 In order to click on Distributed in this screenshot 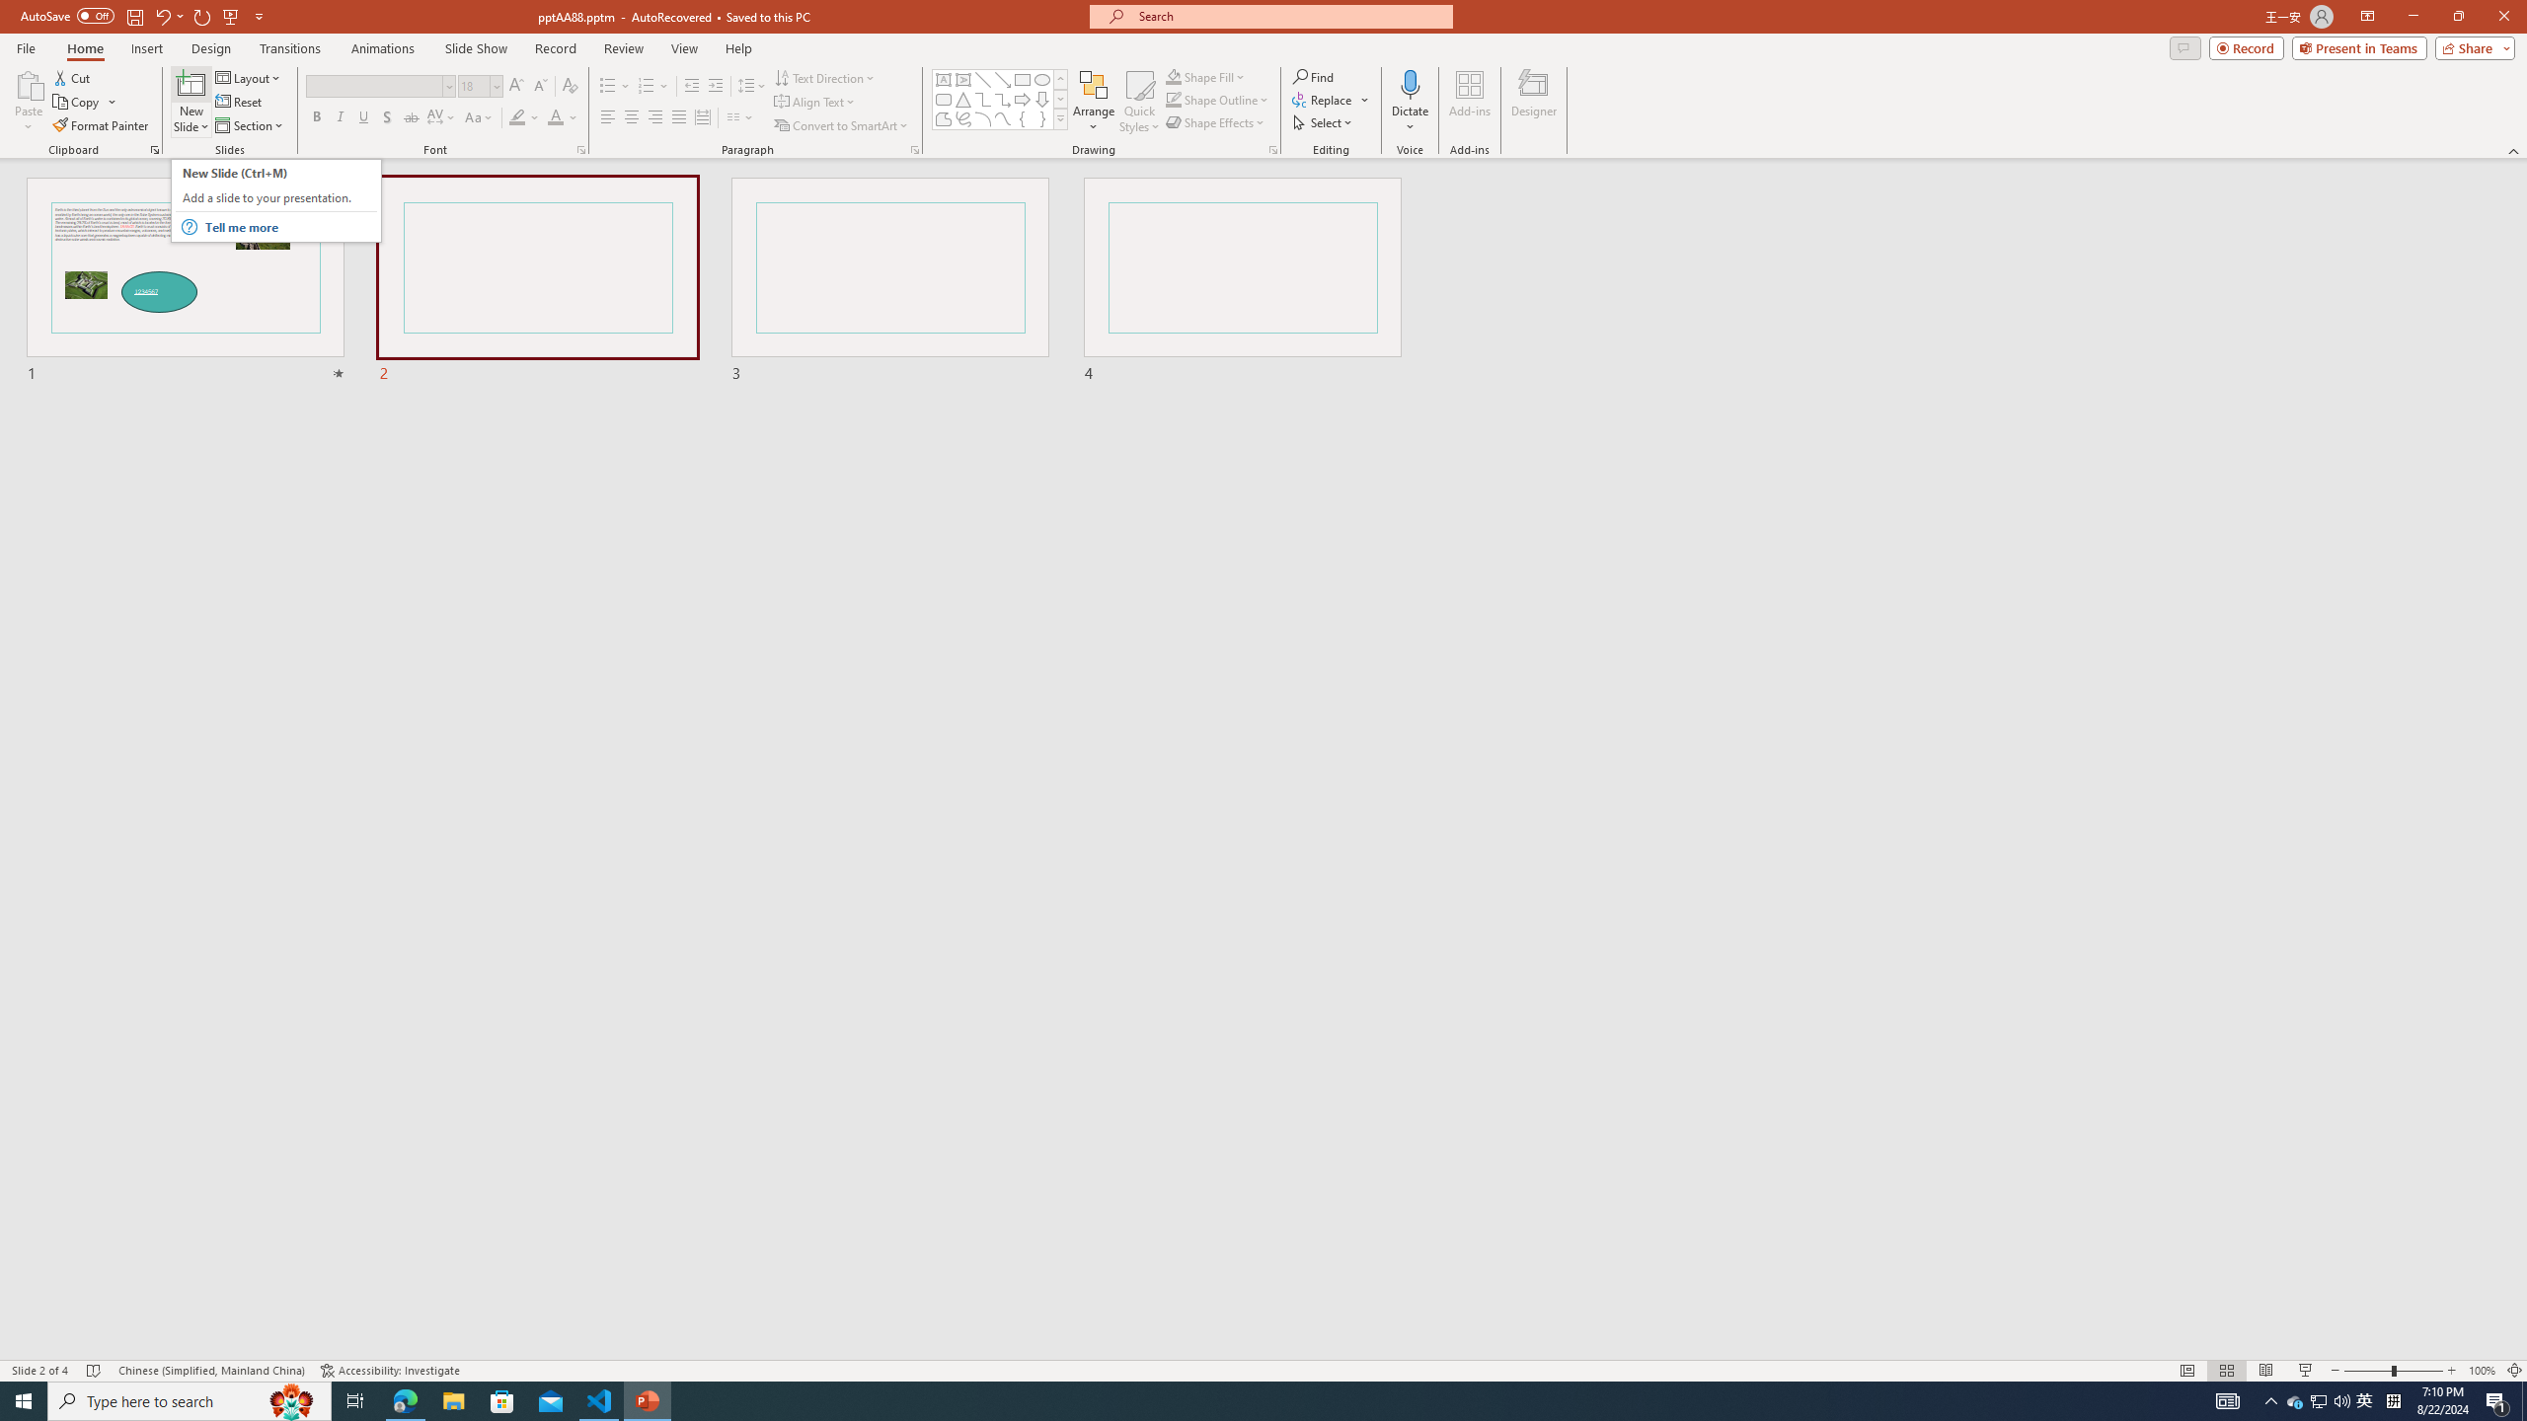, I will do `click(702, 118)`.